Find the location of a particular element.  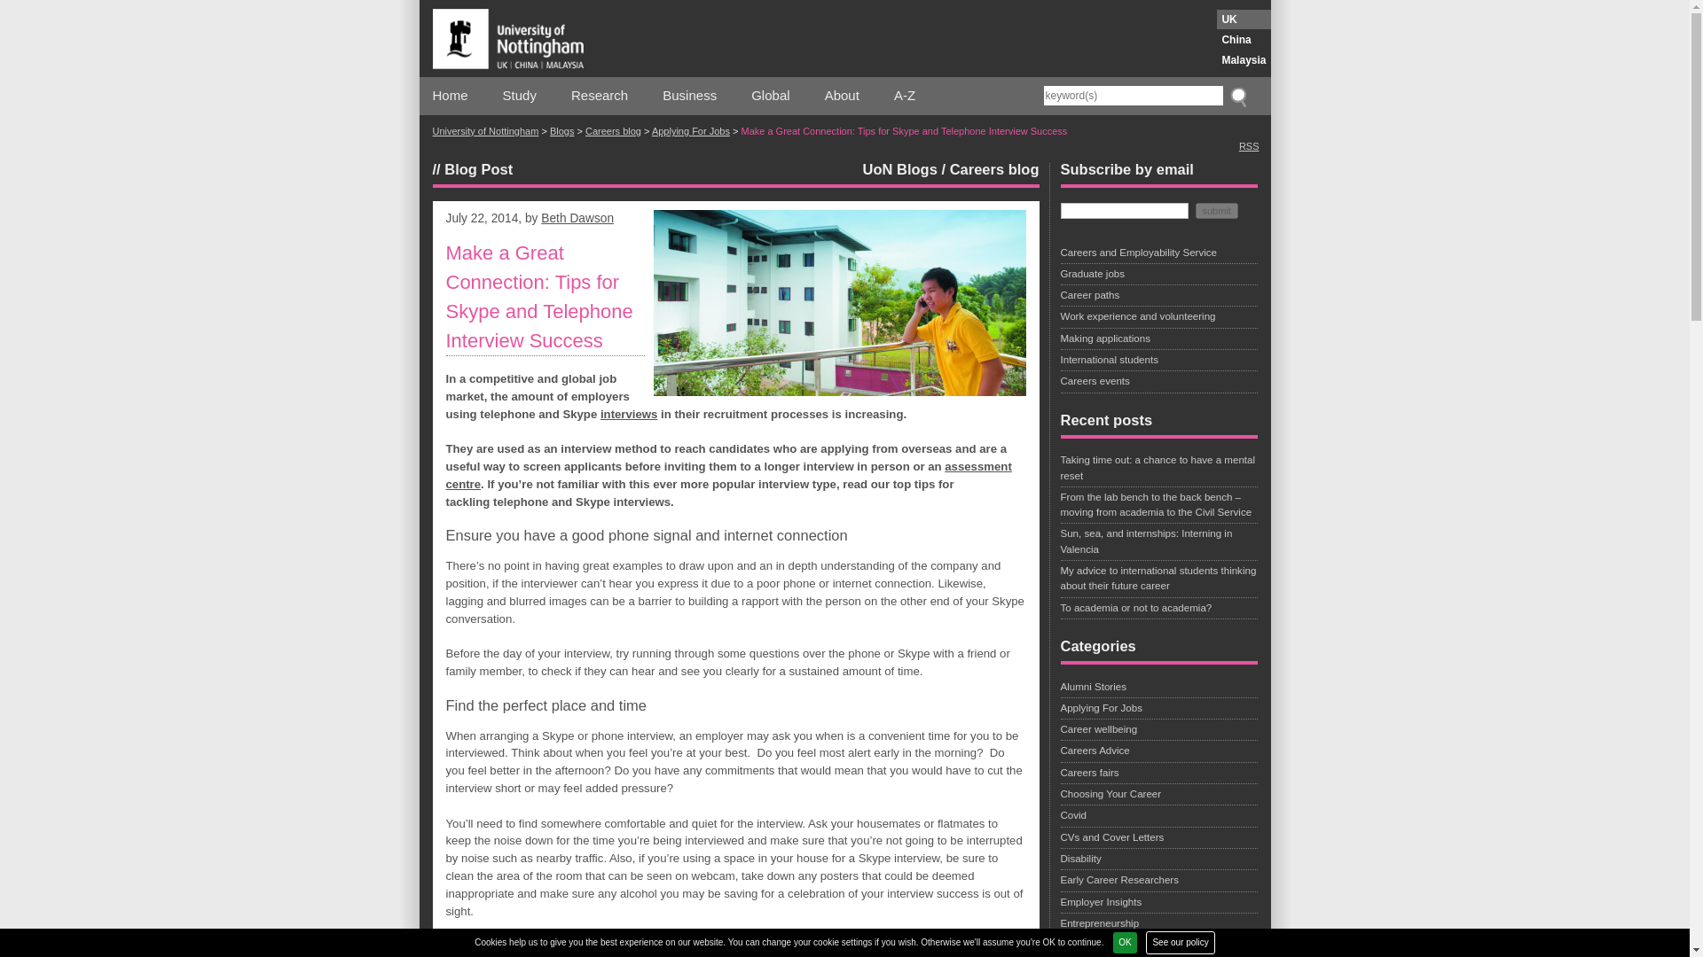

Careers blog is located at coordinates (614, 131).